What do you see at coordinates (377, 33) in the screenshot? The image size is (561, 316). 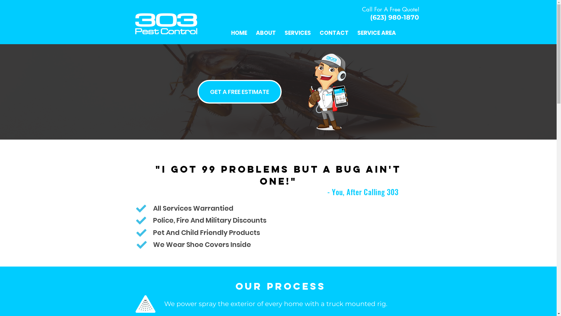 I see `SERVICE AREA` at bounding box center [377, 33].